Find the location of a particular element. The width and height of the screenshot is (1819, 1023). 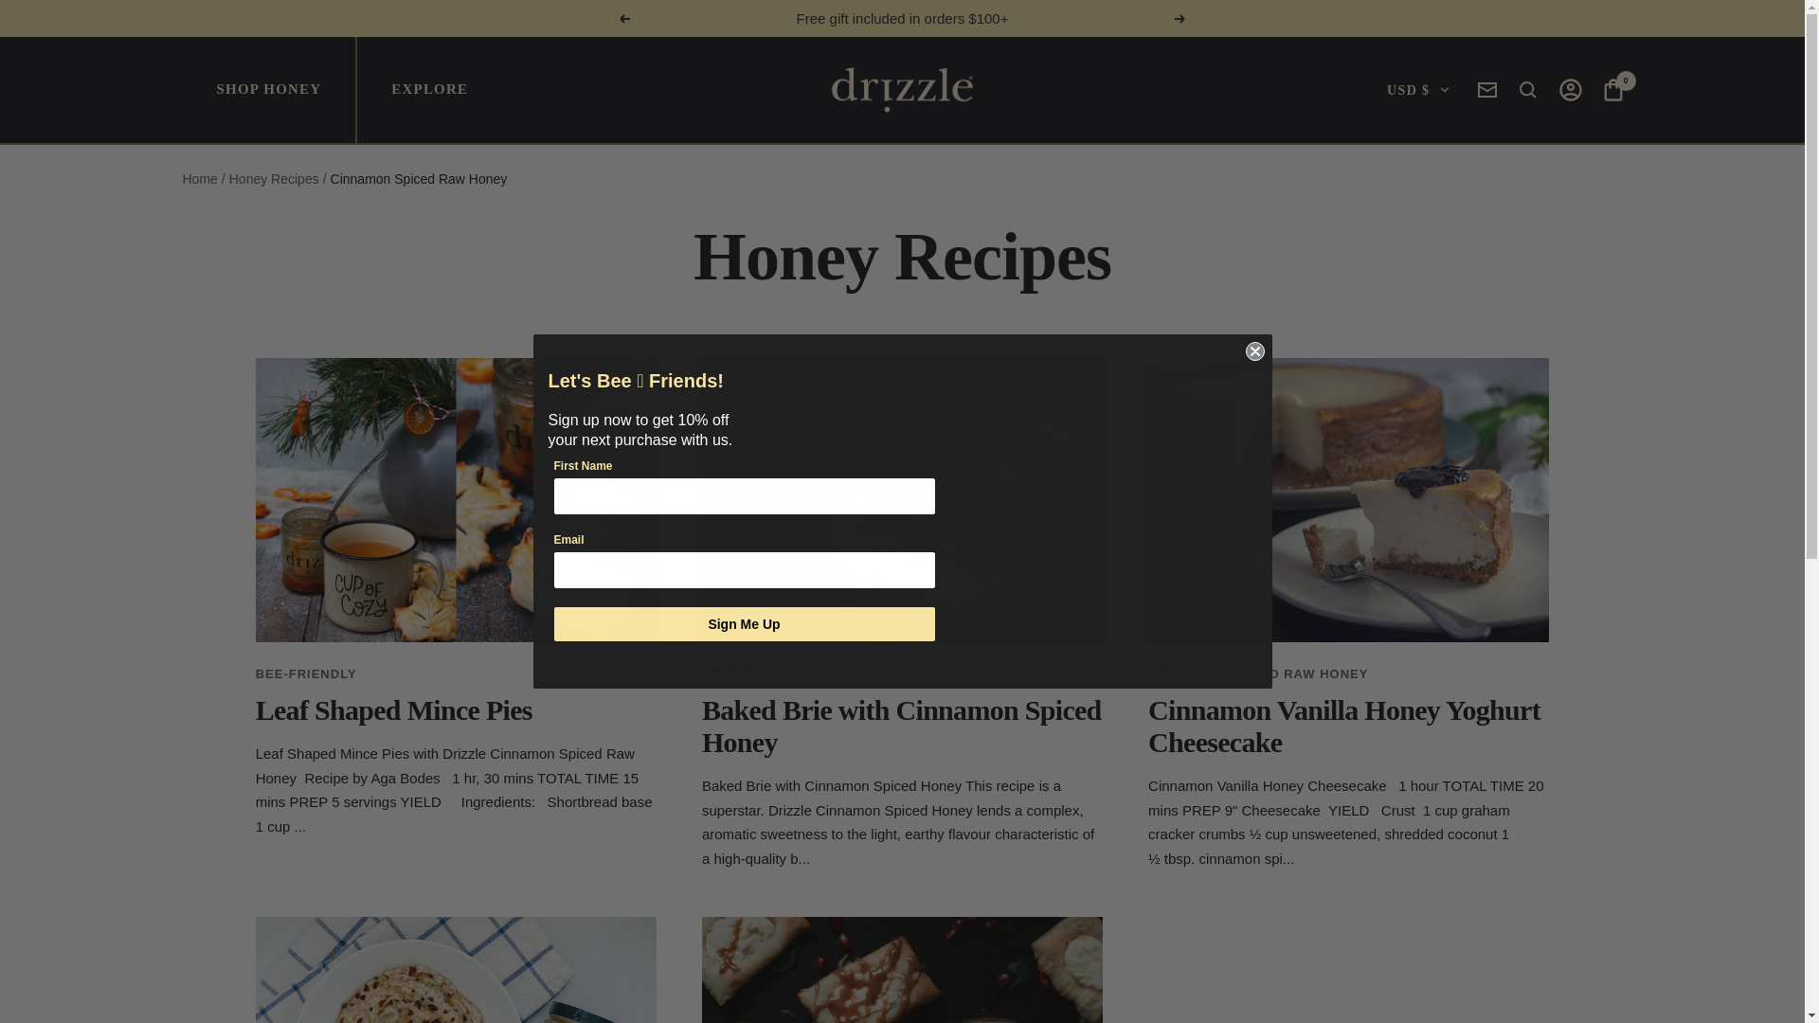

Cinnamon Vanilla Honey Yoghurt Cheesecake is located at coordinates (1343, 726).